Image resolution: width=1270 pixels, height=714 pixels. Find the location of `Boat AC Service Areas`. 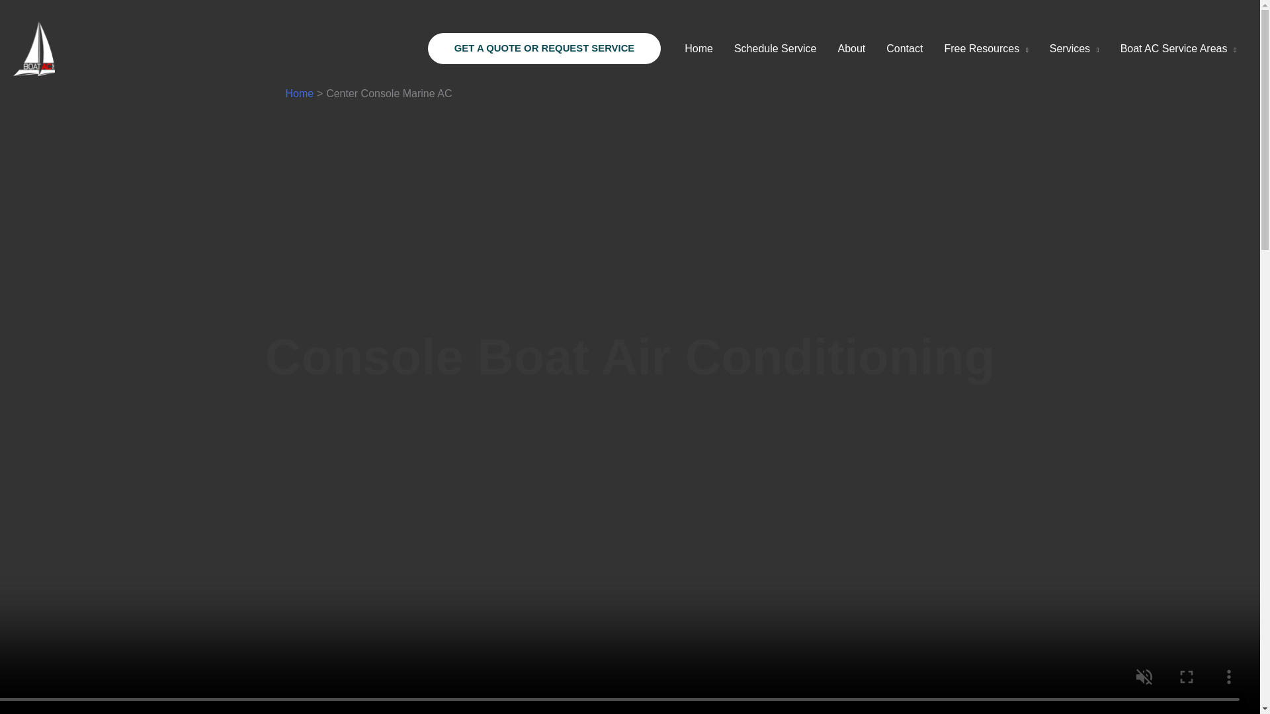

Boat AC Service Areas is located at coordinates (1179, 49).